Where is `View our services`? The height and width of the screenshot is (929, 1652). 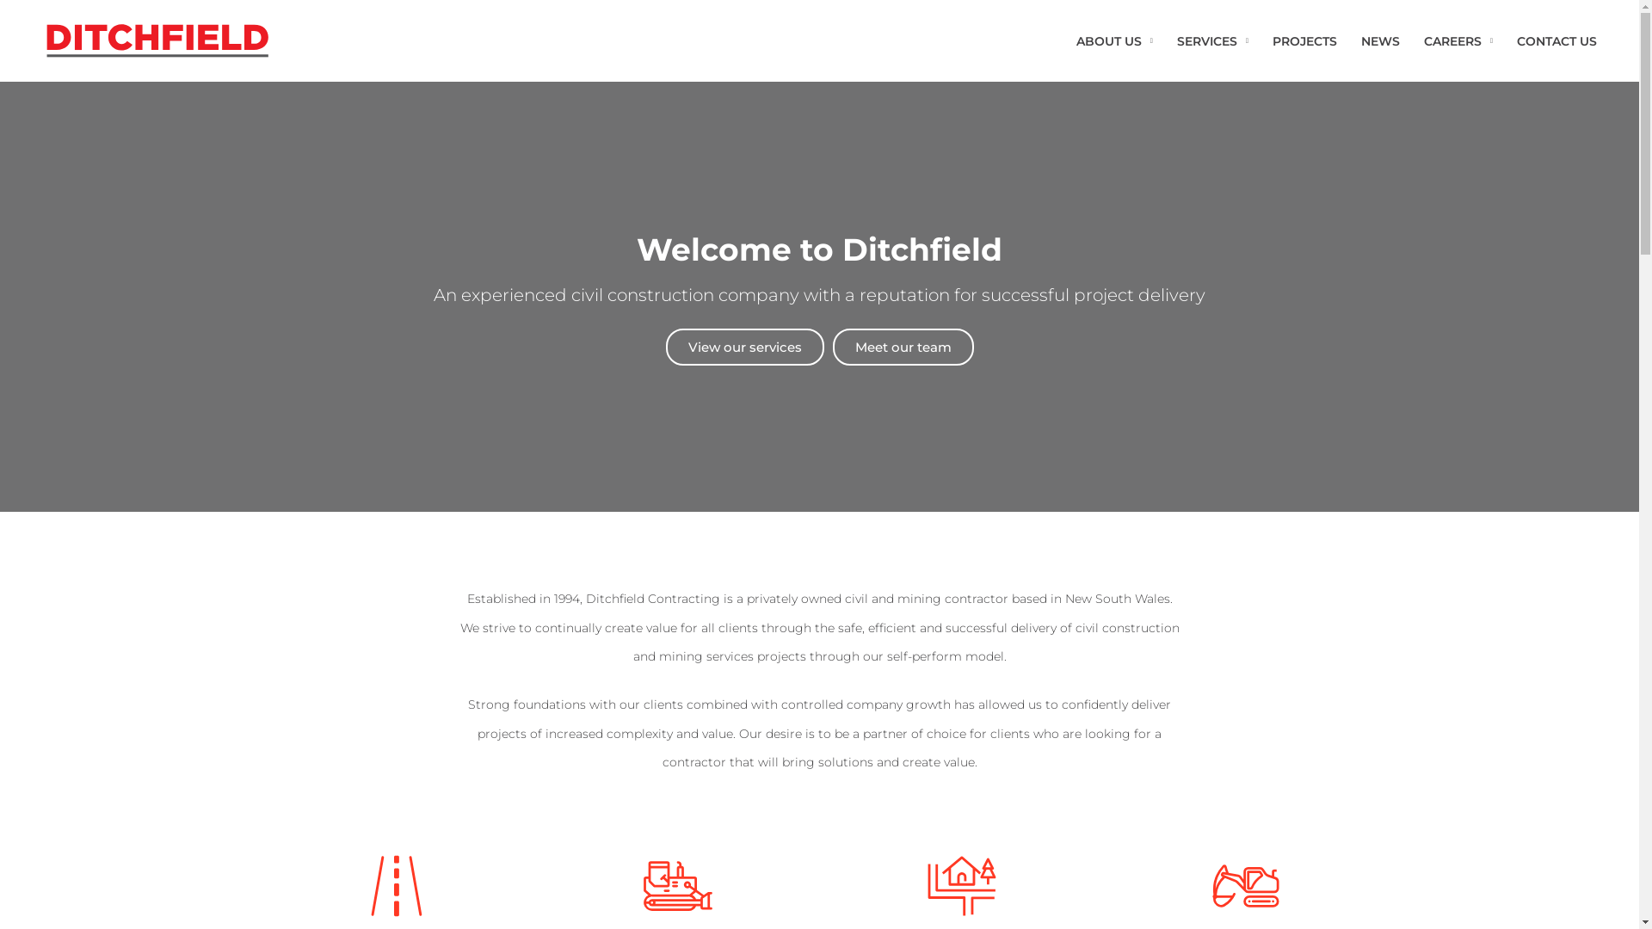
View our services is located at coordinates (745, 348).